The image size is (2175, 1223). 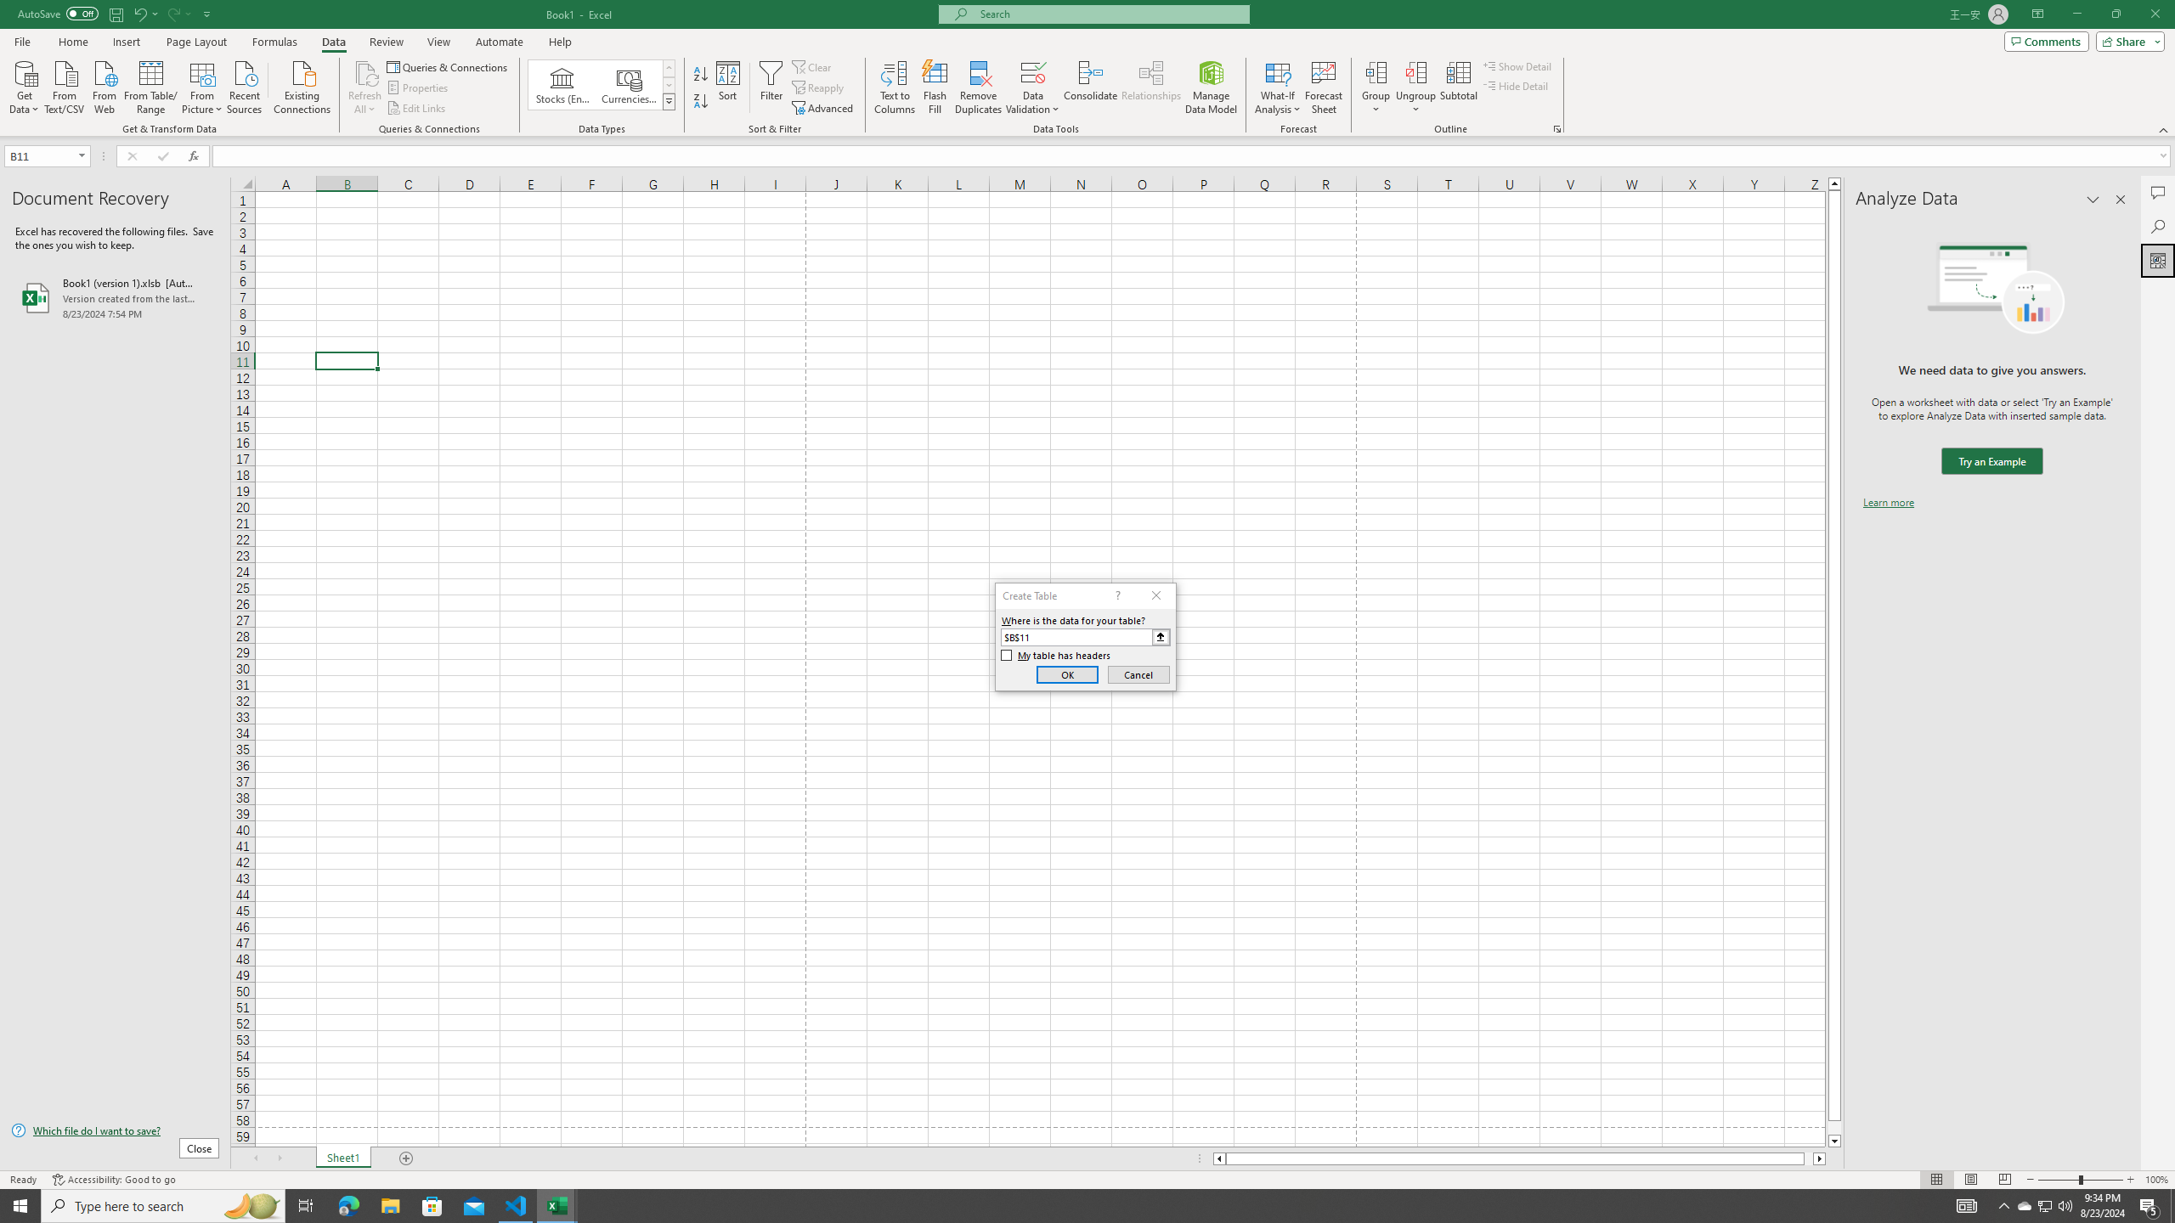 I want to click on Data Validation..., so click(x=1033, y=72).